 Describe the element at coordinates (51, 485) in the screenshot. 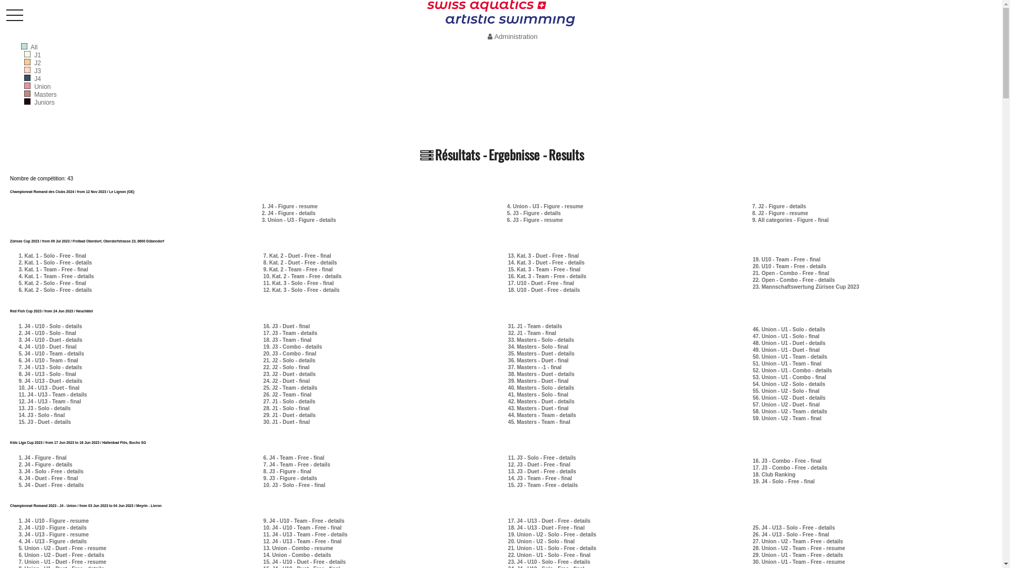

I see `5. J4 - Duet - Free - details` at that location.